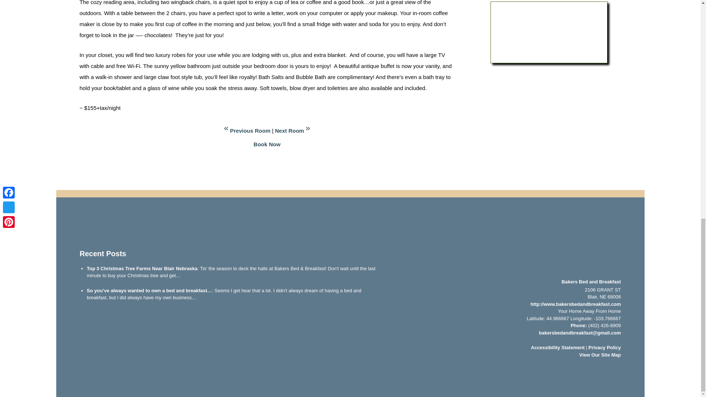 The width and height of the screenshot is (706, 397). I want to click on Read Reviews, so click(154, 230).